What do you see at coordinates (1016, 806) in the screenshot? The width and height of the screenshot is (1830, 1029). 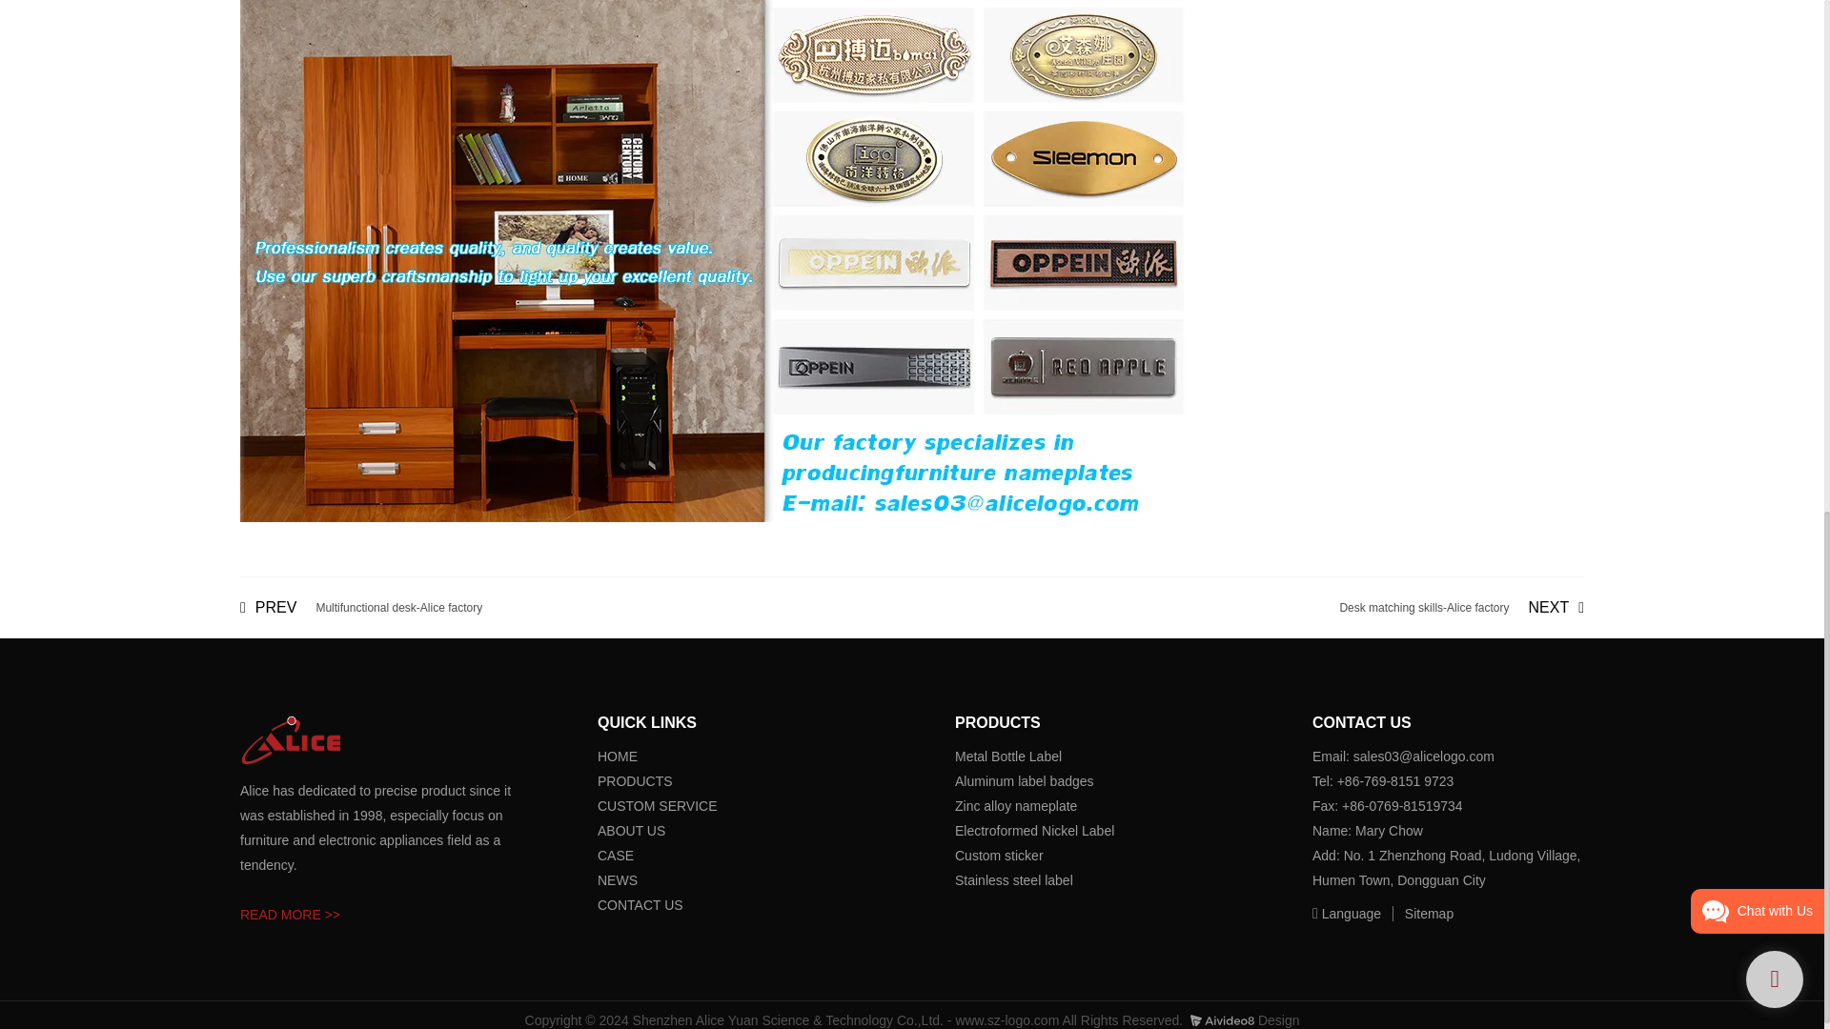 I see `Zinc alloy nameplate` at bounding box center [1016, 806].